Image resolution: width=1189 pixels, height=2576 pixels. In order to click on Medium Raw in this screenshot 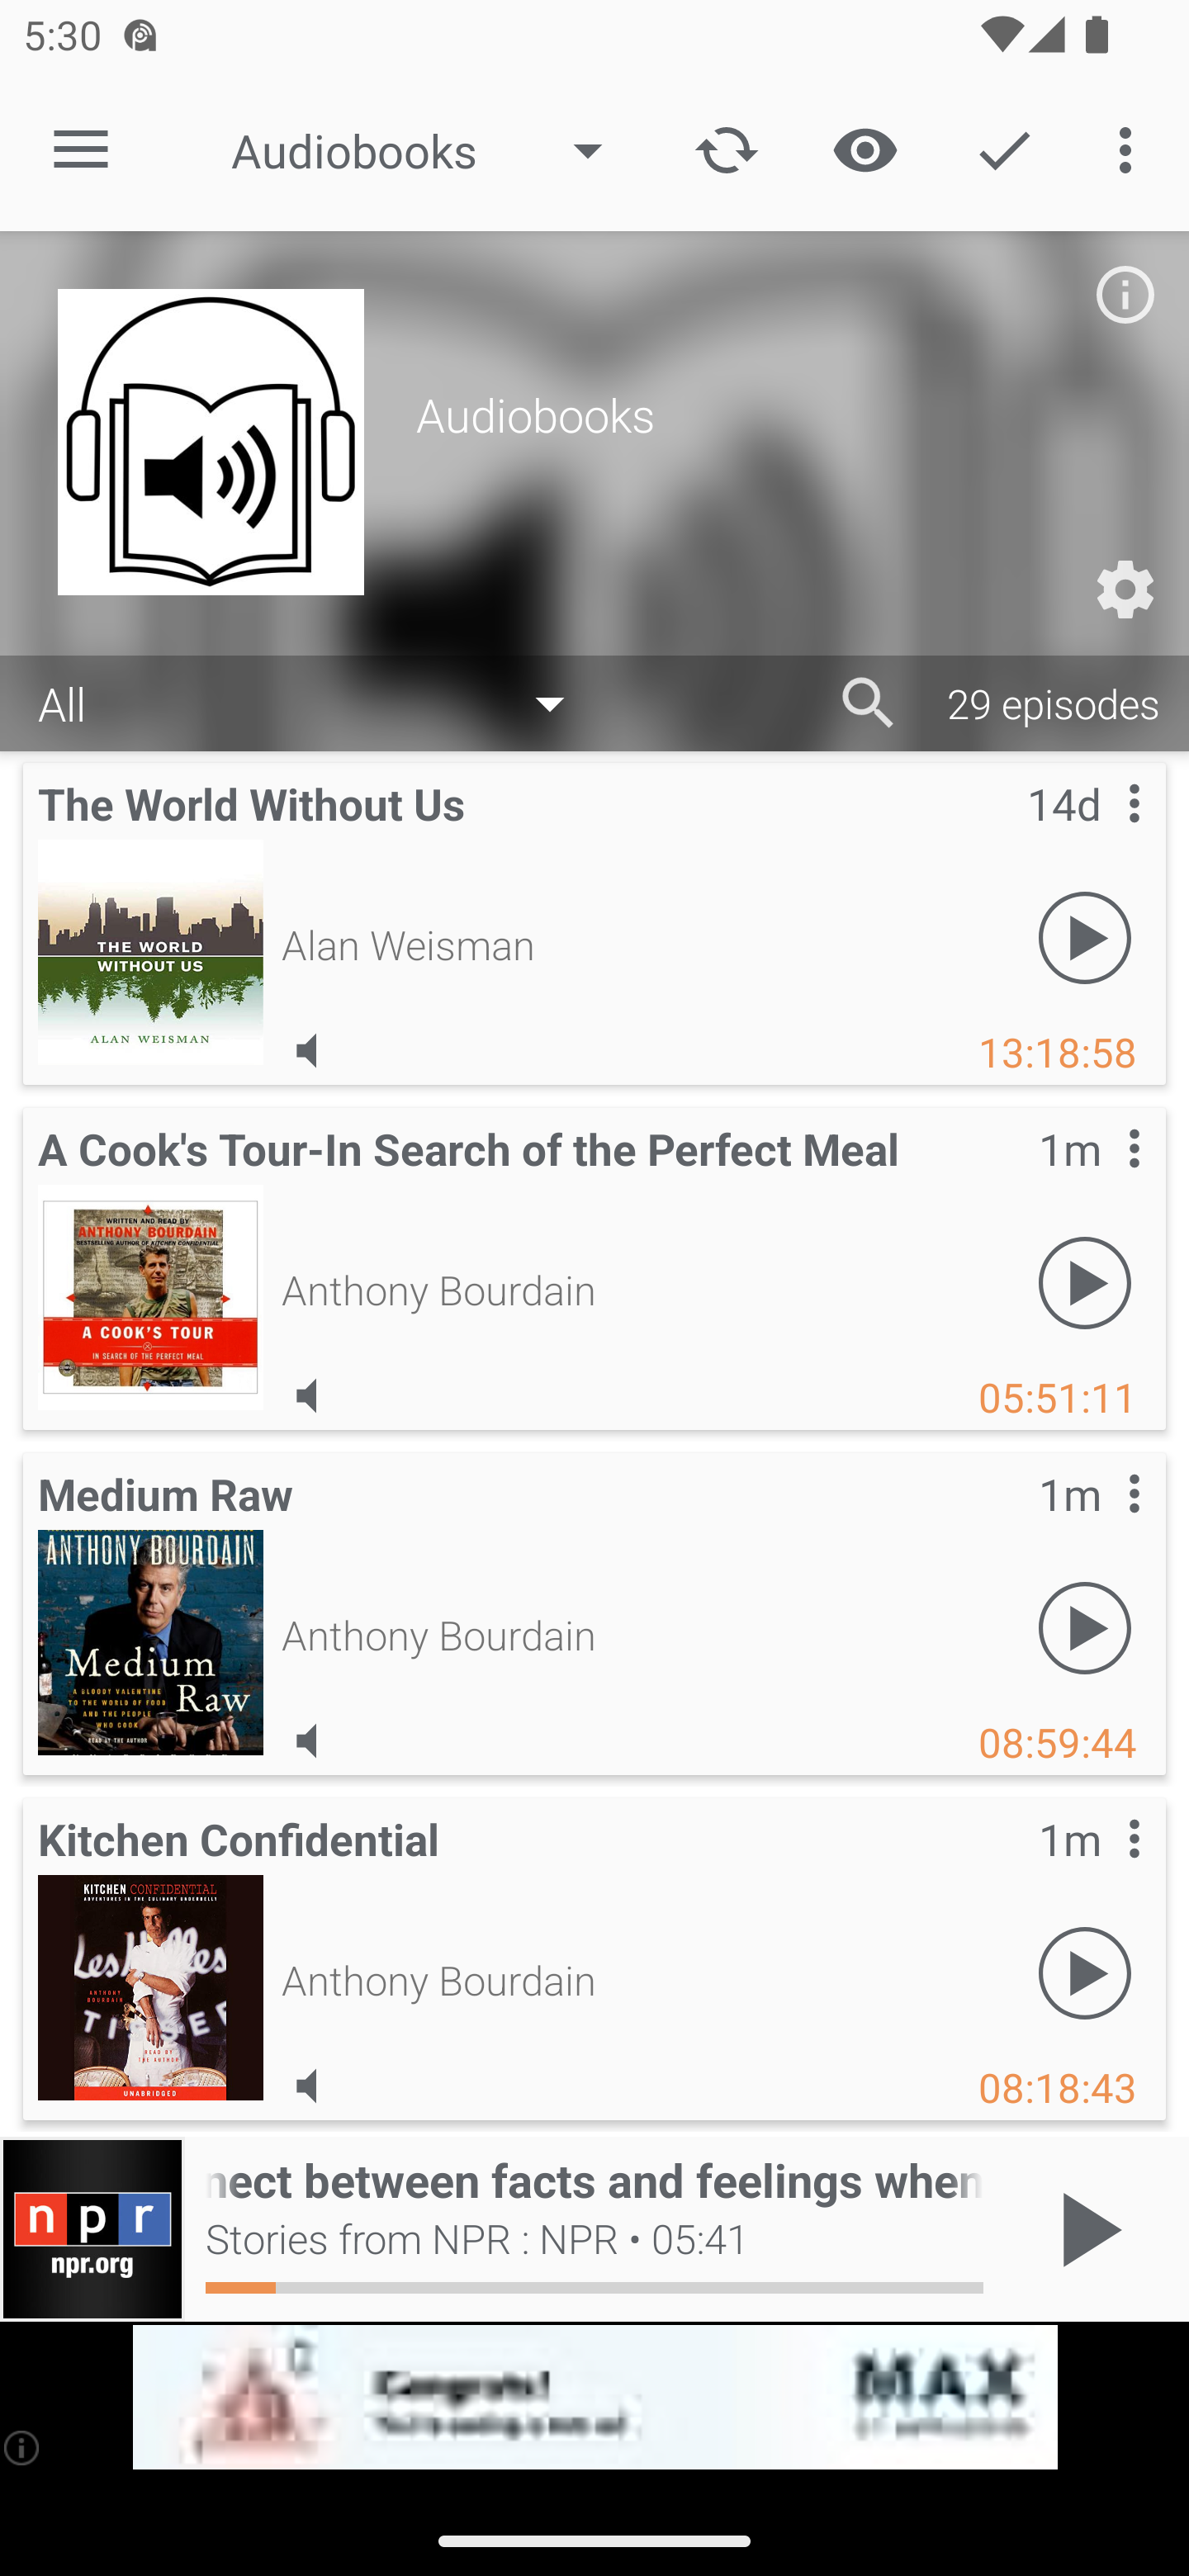, I will do `click(150, 1641)`.